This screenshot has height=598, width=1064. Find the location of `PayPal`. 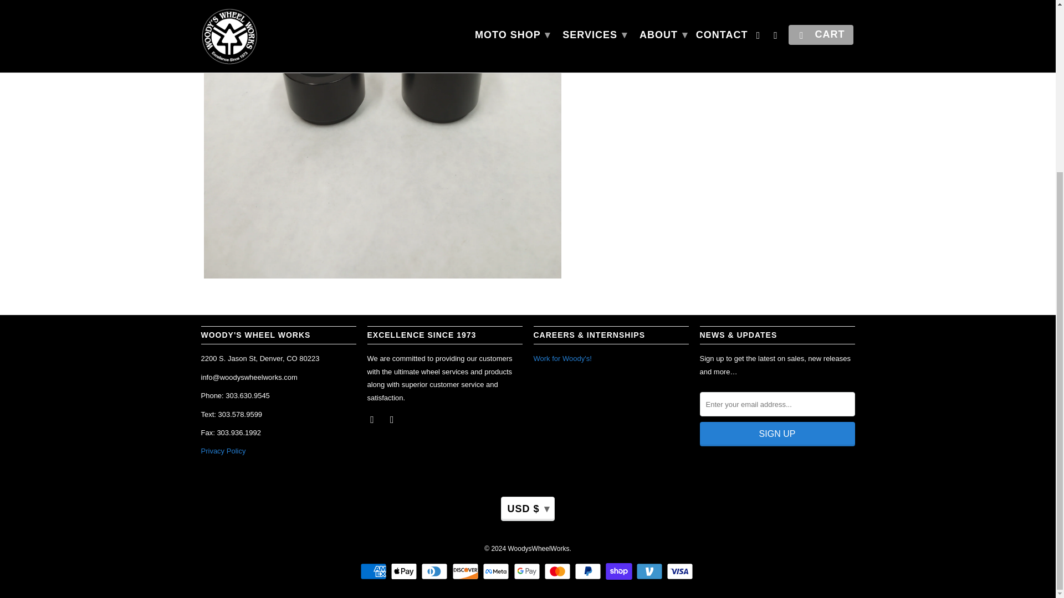

PayPal is located at coordinates (589, 571).